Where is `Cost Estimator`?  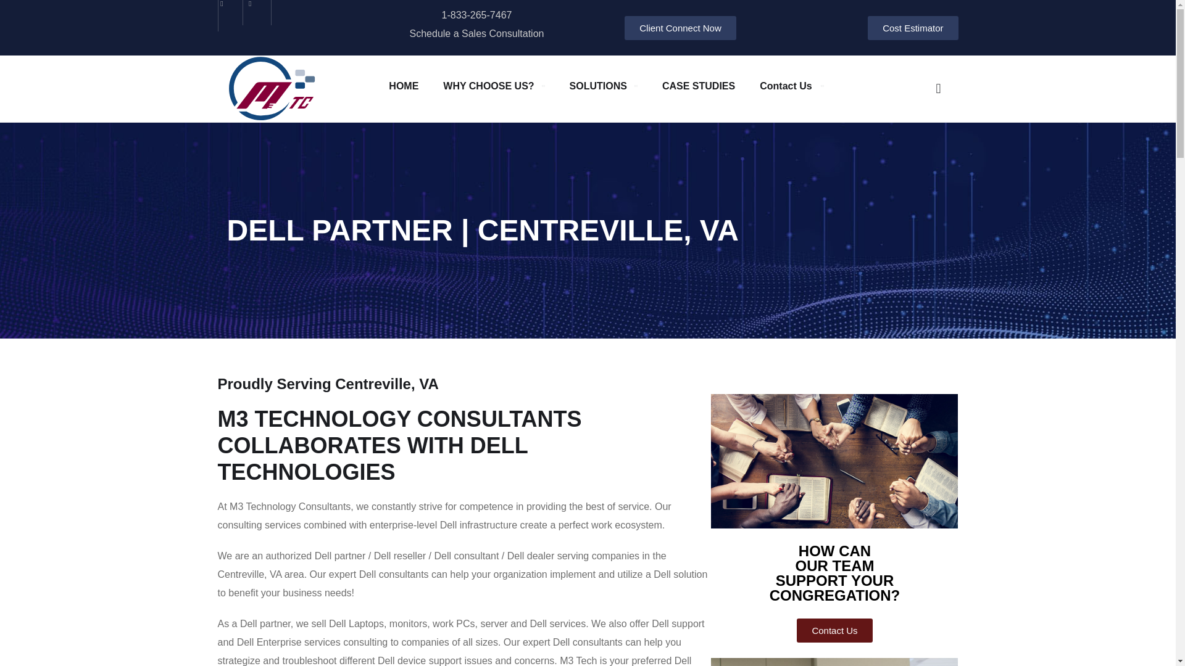
Cost Estimator is located at coordinates (912, 27).